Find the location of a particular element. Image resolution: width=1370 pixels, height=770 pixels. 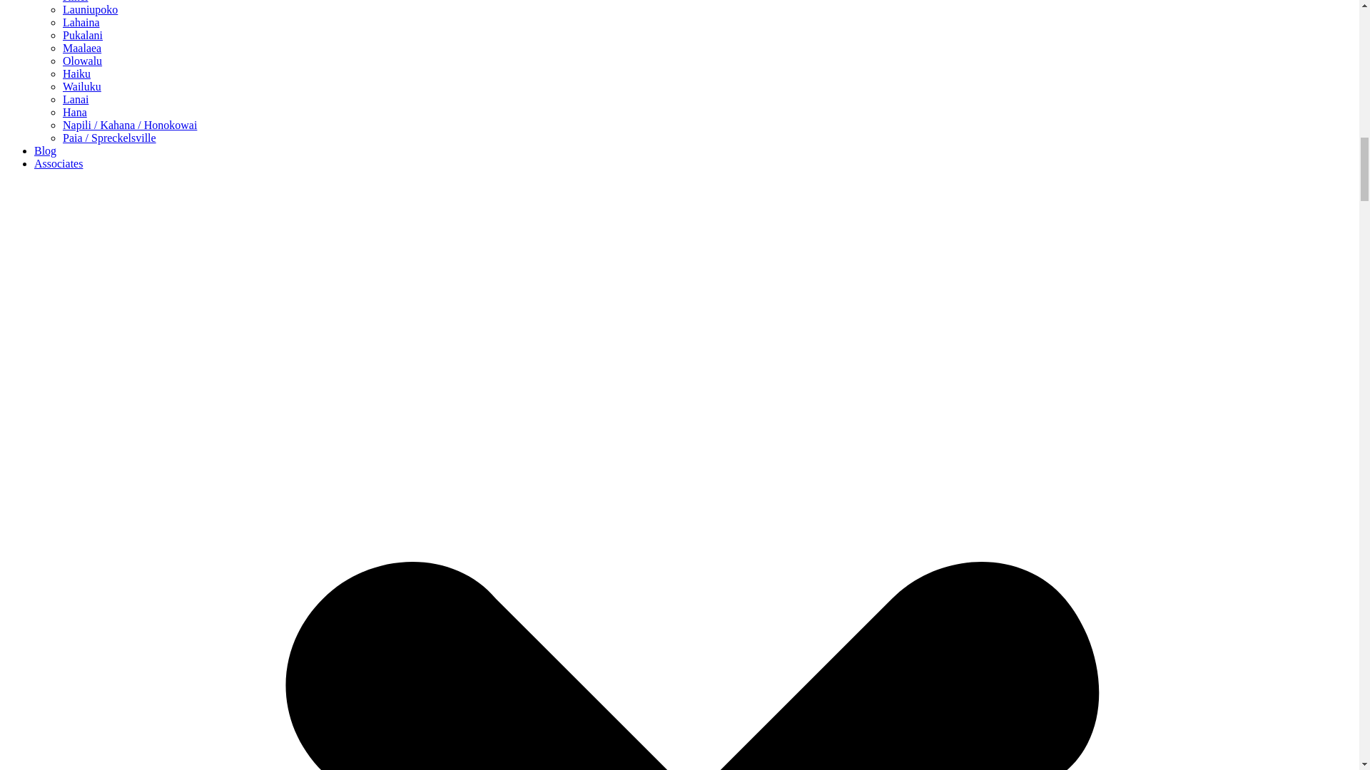

Wailuku is located at coordinates (82, 86).